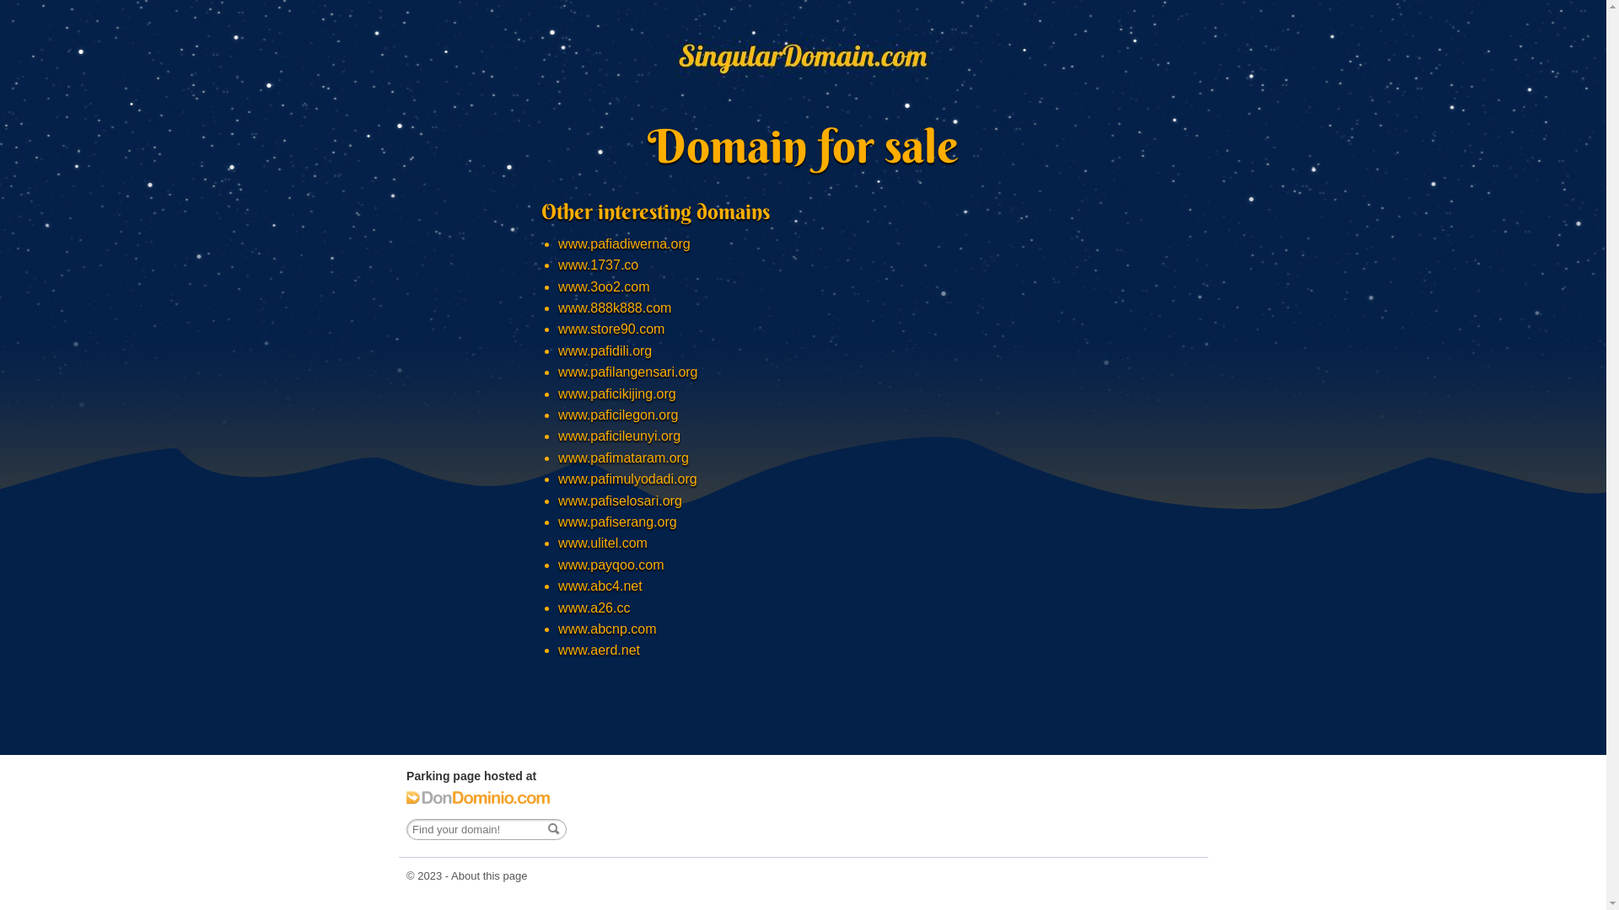 This screenshot has height=910, width=1619. What do you see at coordinates (624, 244) in the screenshot?
I see `www.pafiadiwerna.org` at bounding box center [624, 244].